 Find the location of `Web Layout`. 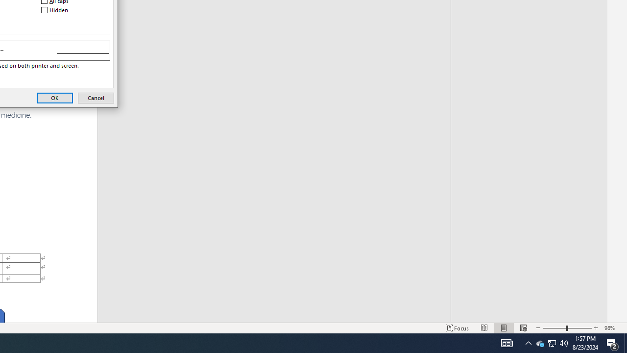

Web Layout is located at coordinates (524, 328).